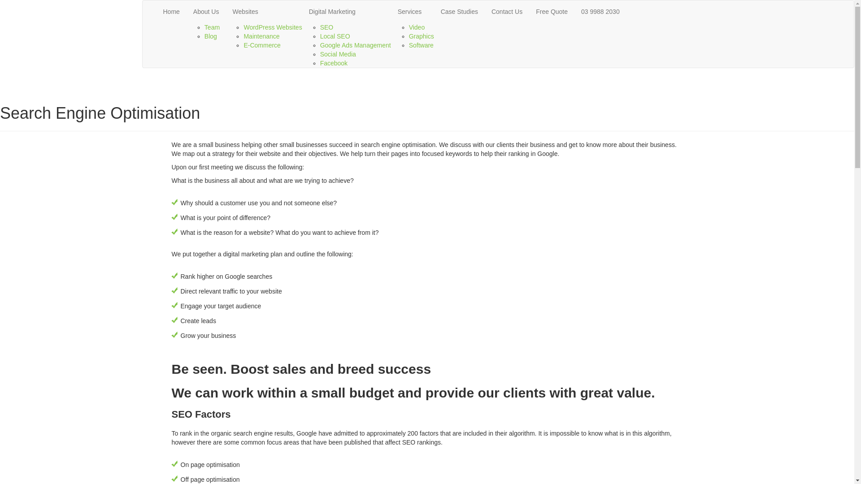 The image size is (861, 484). What do you see at coordinates (507, 12) in the screenshot?
I see `Contact Us` at bounding box center [507, 12].